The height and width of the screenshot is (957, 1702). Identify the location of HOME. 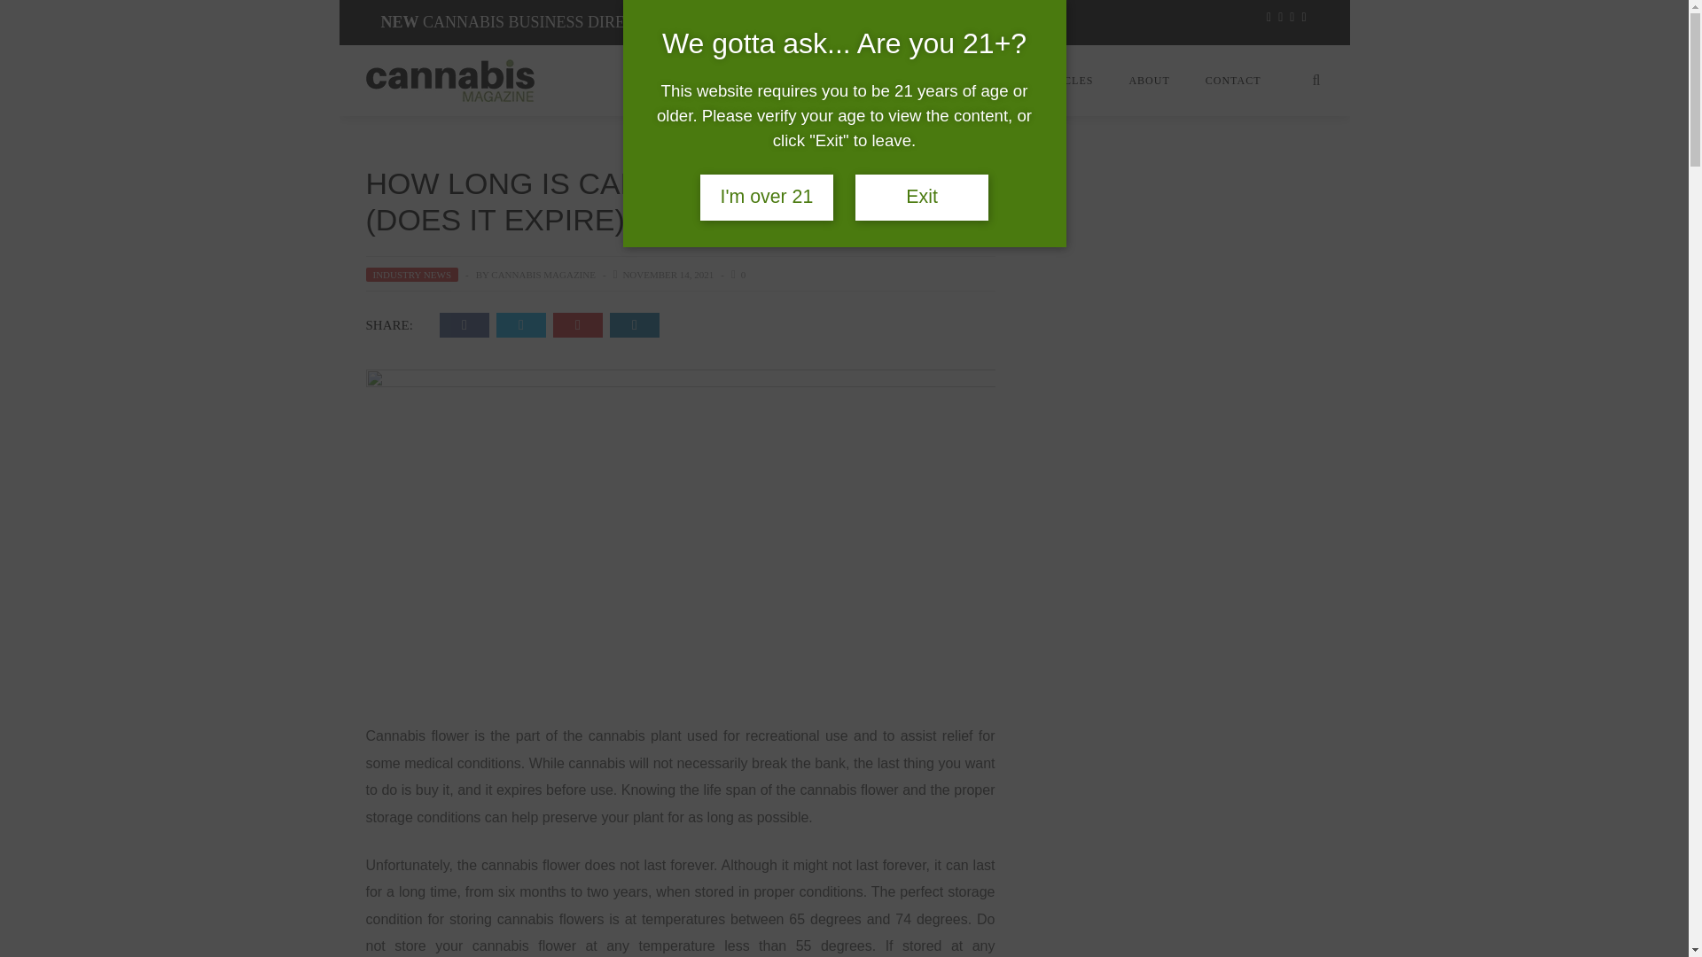
(918, 81).